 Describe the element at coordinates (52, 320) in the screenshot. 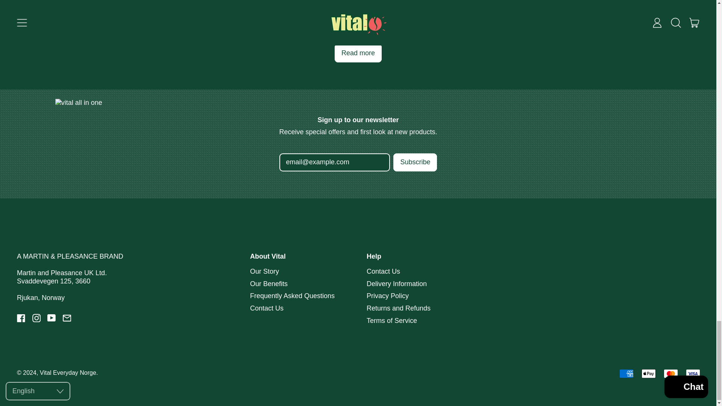

I see `YouTube` at that location.